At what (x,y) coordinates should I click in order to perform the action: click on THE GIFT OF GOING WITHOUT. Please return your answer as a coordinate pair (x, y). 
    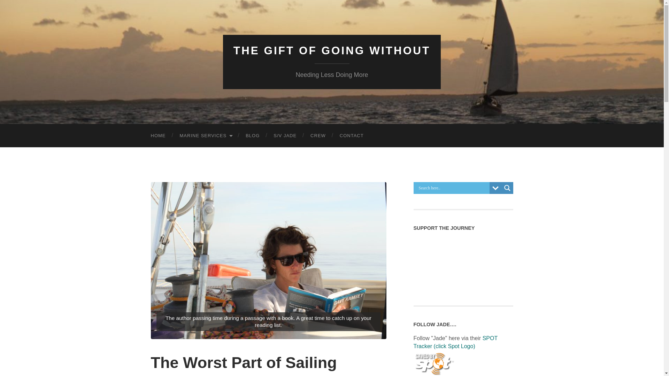
    Looking at the image, I should click on (332, 50).